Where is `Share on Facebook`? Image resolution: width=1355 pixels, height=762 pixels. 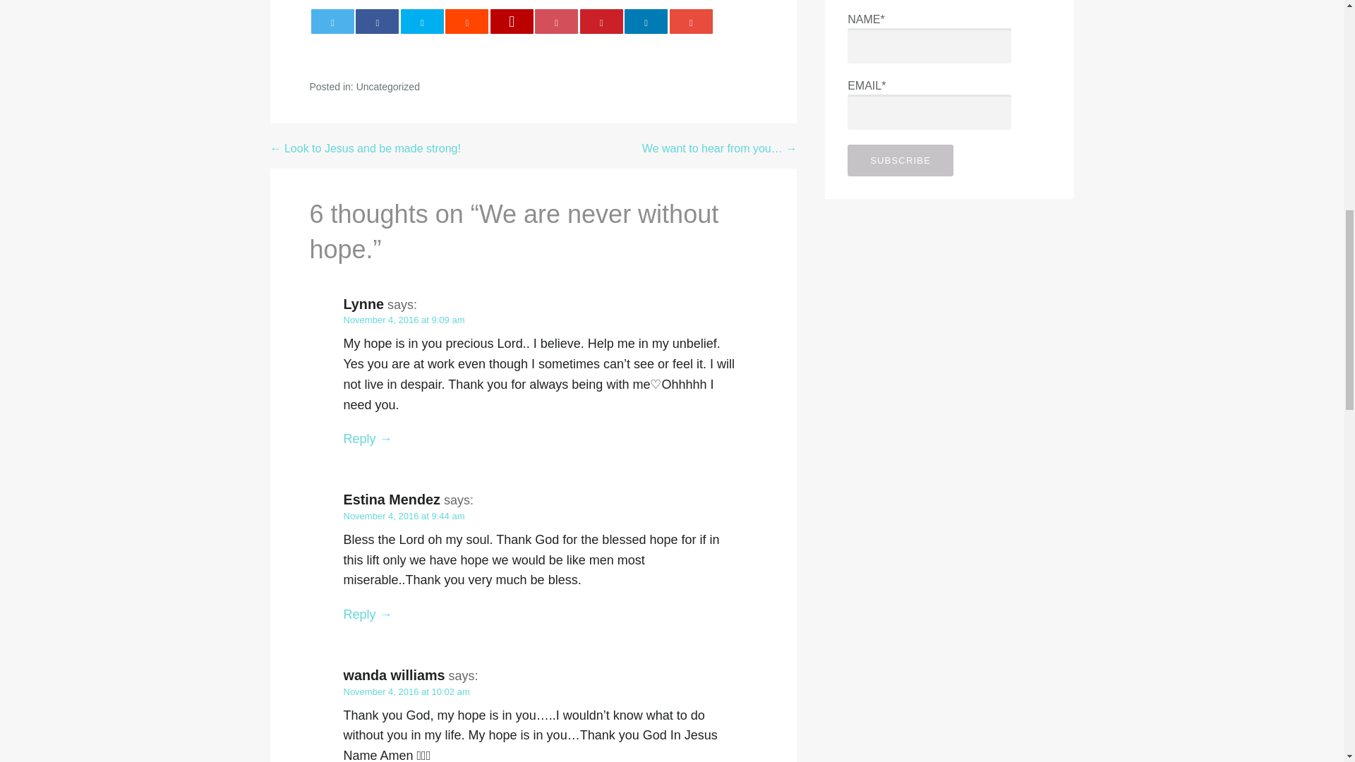
Share on Facebook is located at coordinates (377, 21).